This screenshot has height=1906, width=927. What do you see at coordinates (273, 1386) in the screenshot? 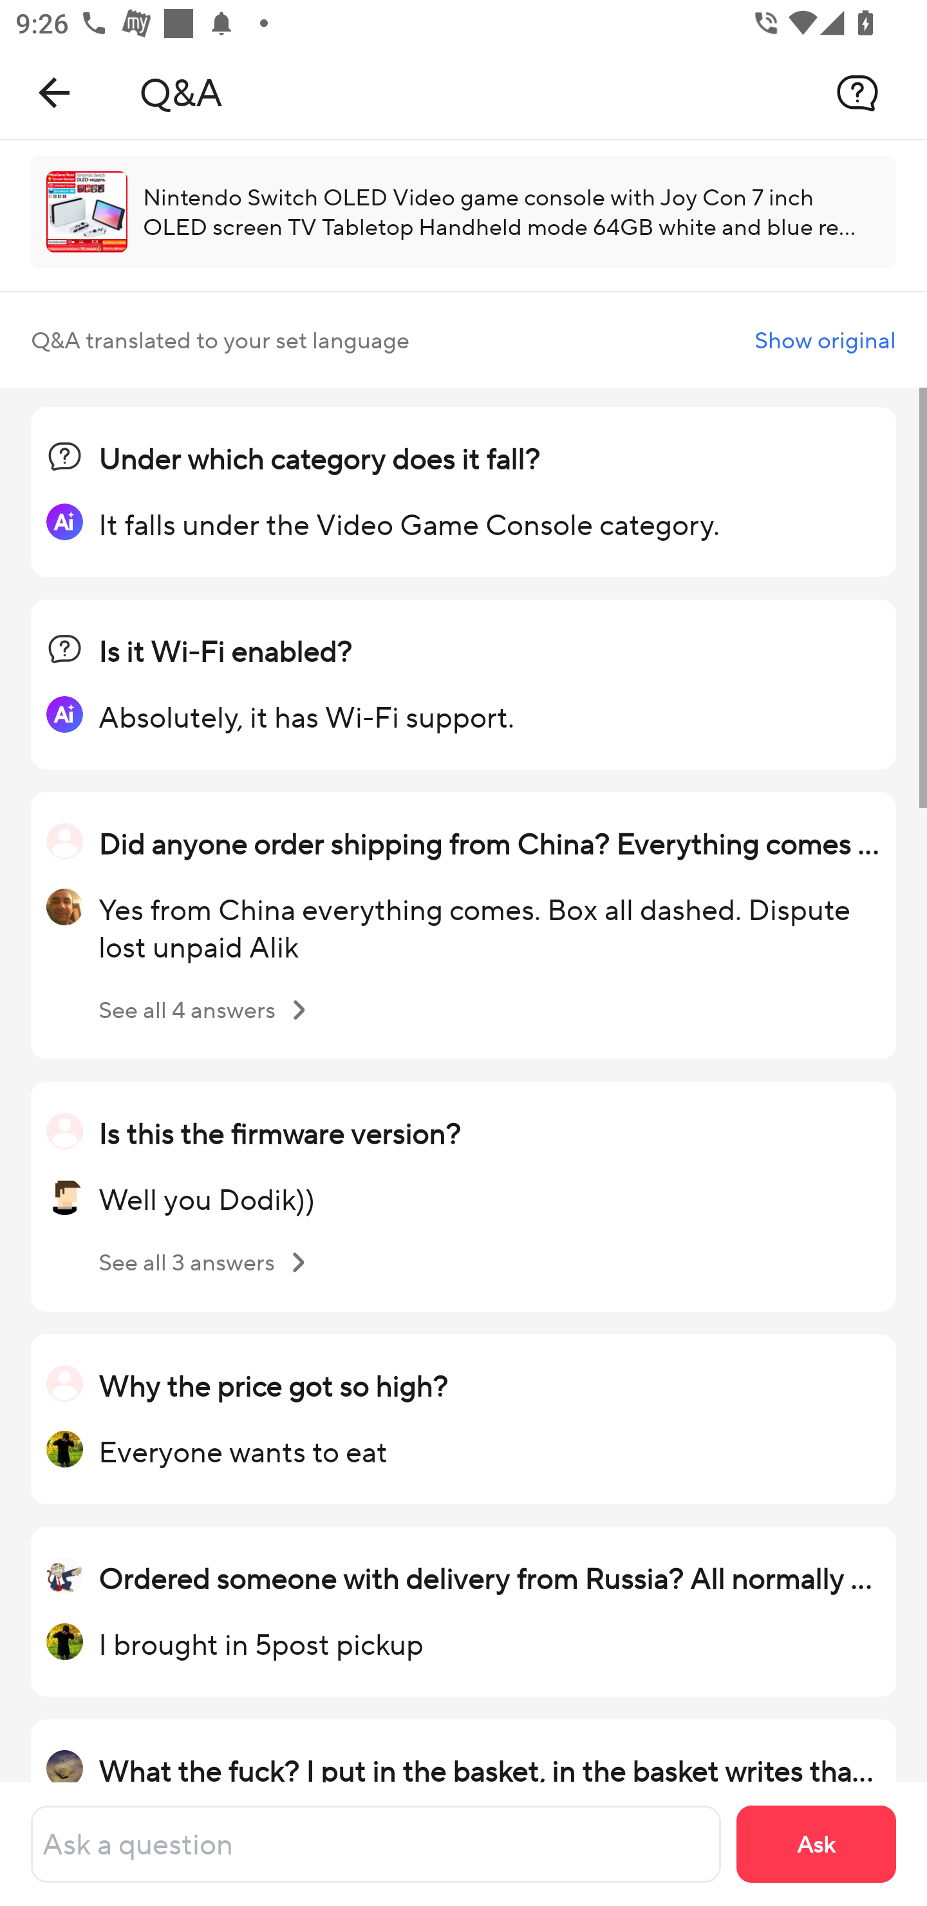
I see `Why the price got so high?` at bounding box center [273, 1386].